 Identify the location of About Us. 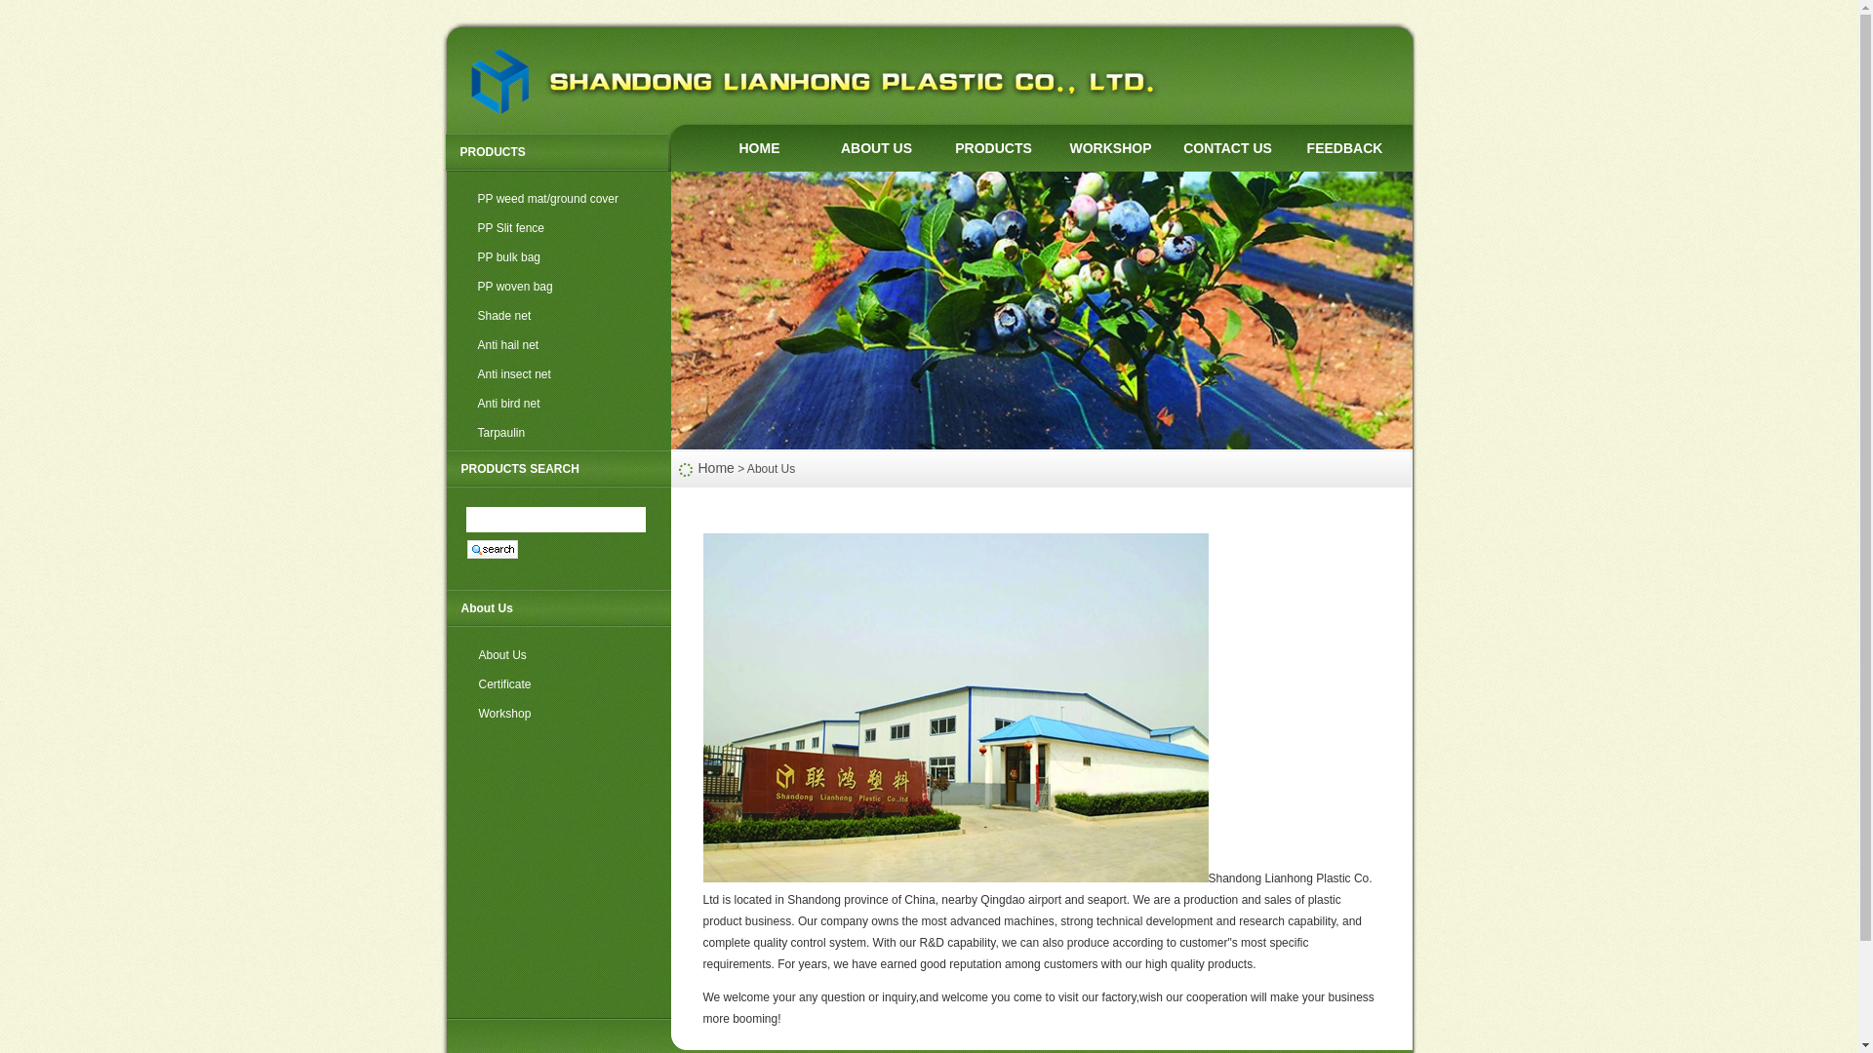
(558, 655).